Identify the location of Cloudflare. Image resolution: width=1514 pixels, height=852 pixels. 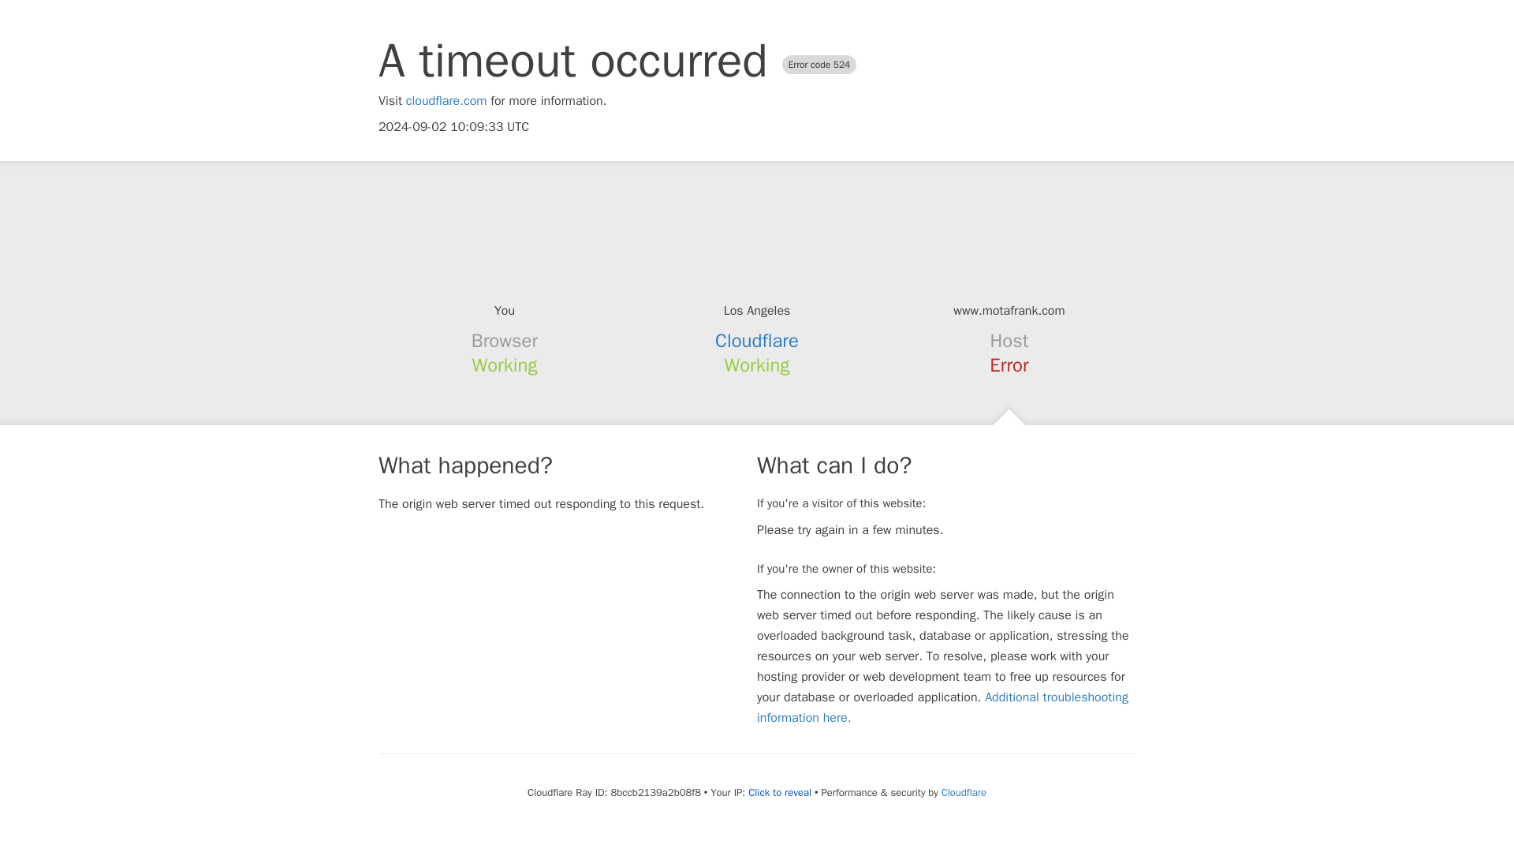
(964, 792).